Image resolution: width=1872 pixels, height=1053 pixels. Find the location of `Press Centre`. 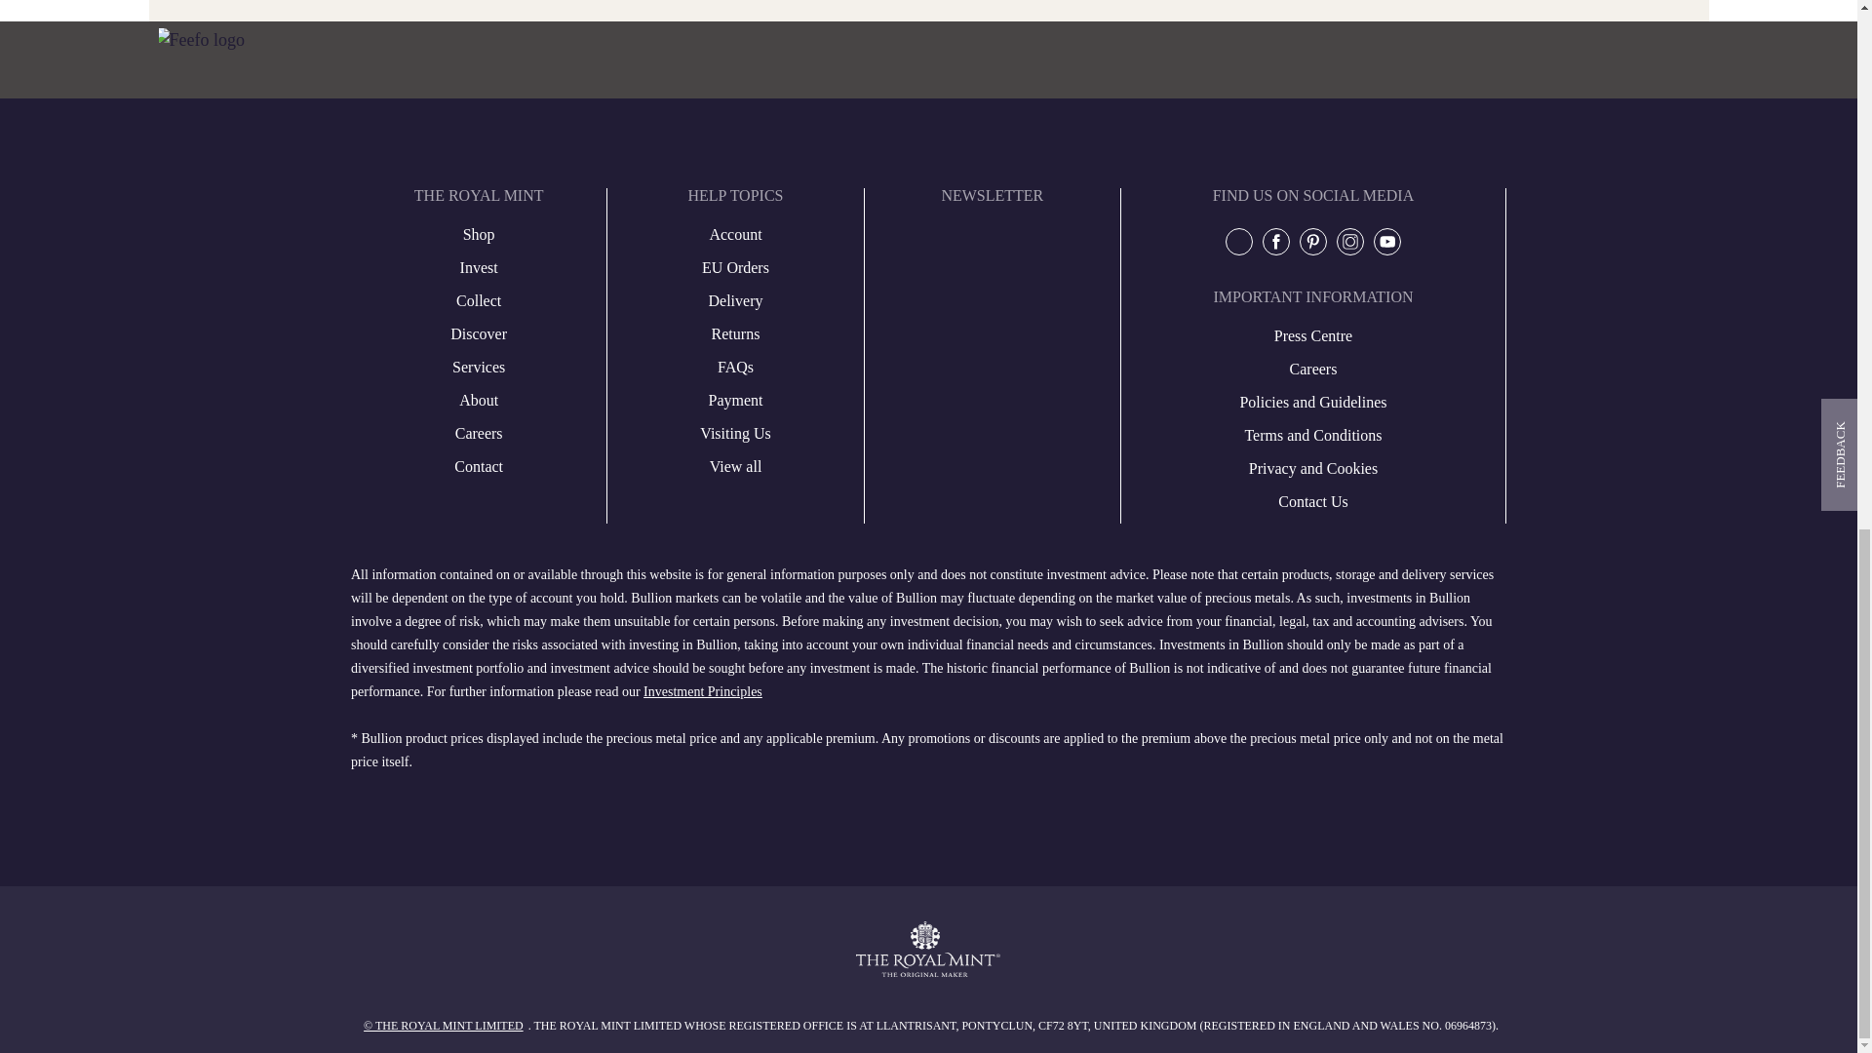

Press Centre is located at coordinates (479, 400).